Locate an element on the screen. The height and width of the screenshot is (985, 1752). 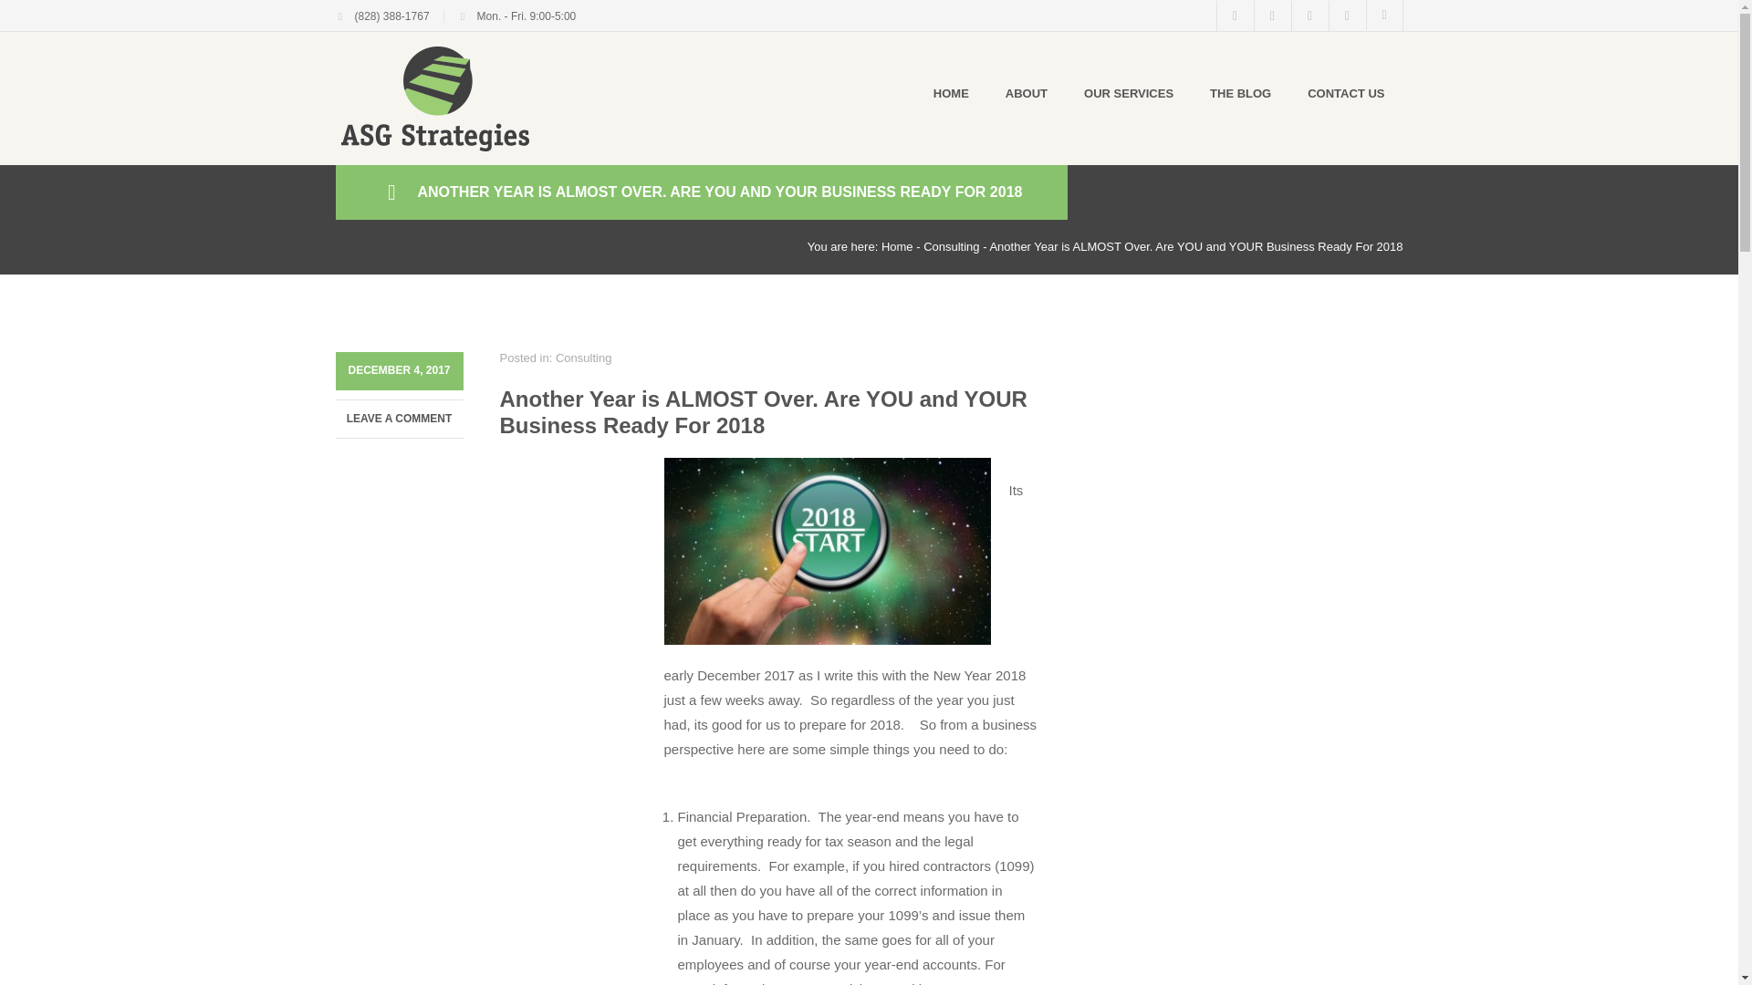
CONTACT US is located at coordinates (1346, 92).